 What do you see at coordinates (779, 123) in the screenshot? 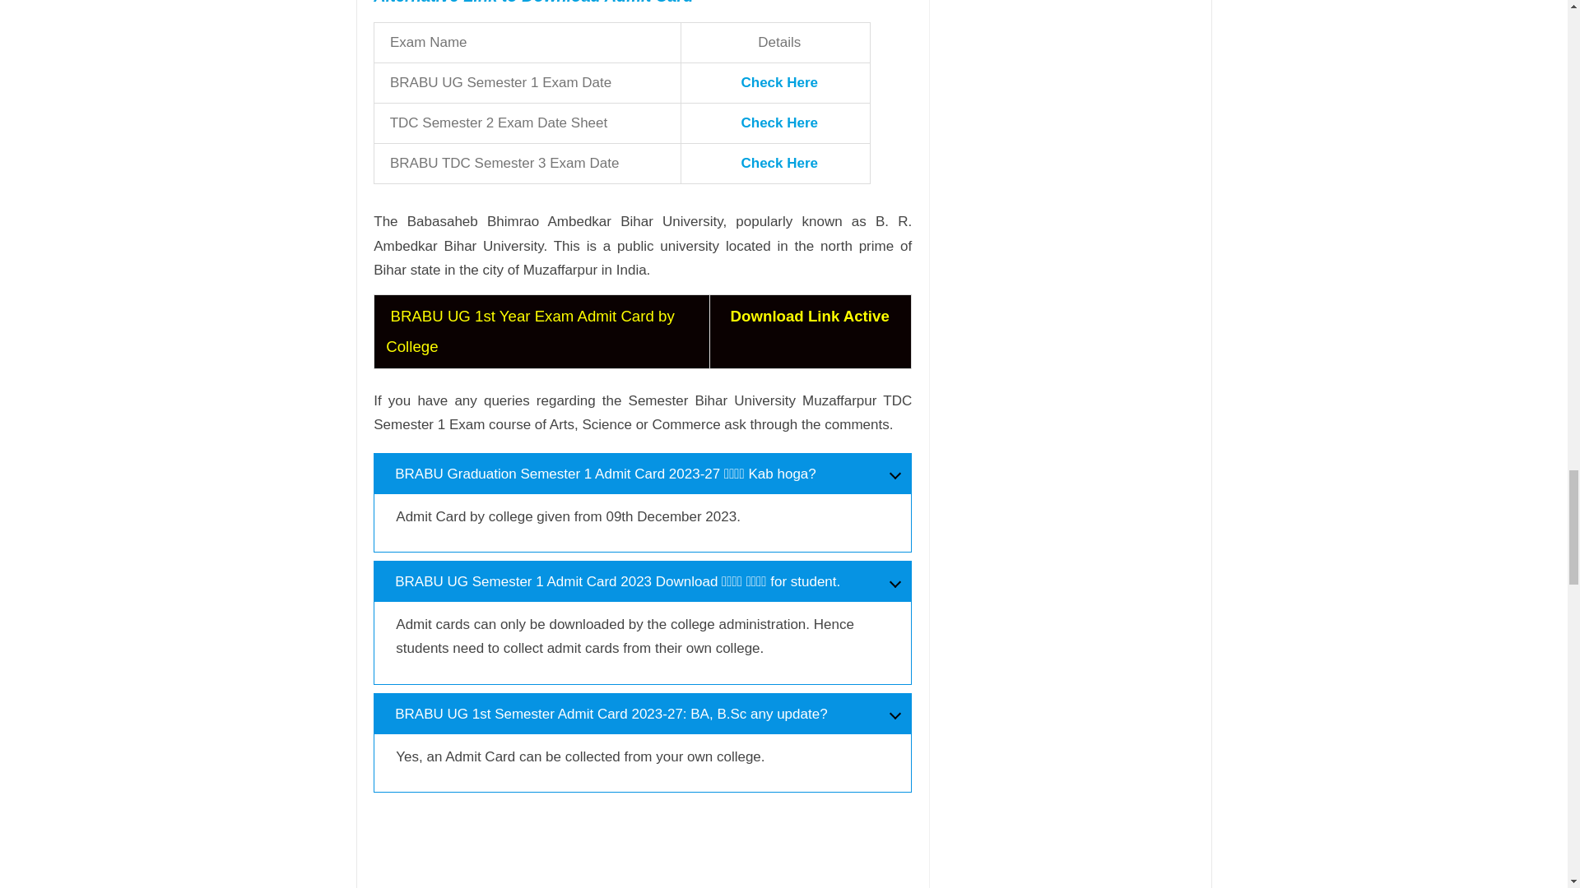
I see `Check Here` at bounding box center [779, 123].